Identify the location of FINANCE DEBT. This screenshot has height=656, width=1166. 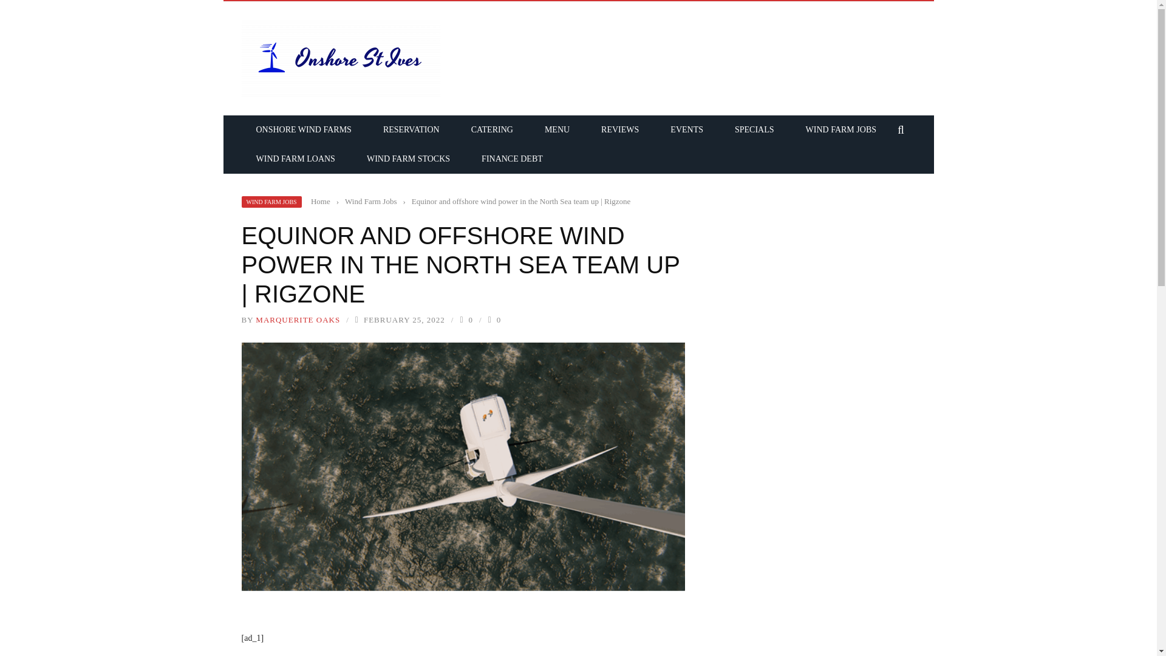
(512, 158).